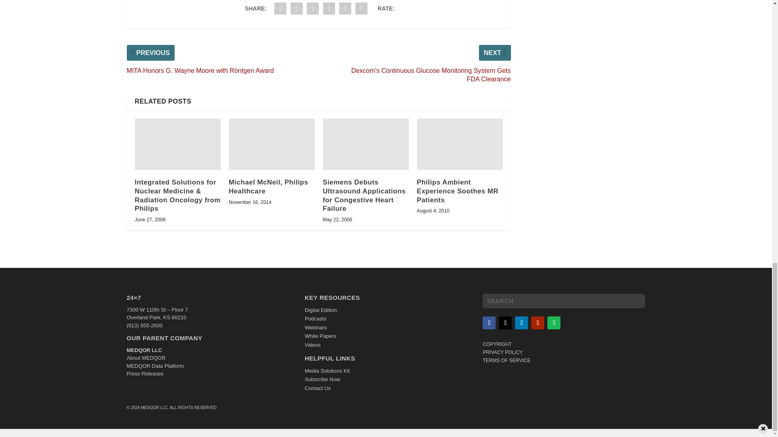  I want to click on Follow on LinkedIn, so click(522, 323).